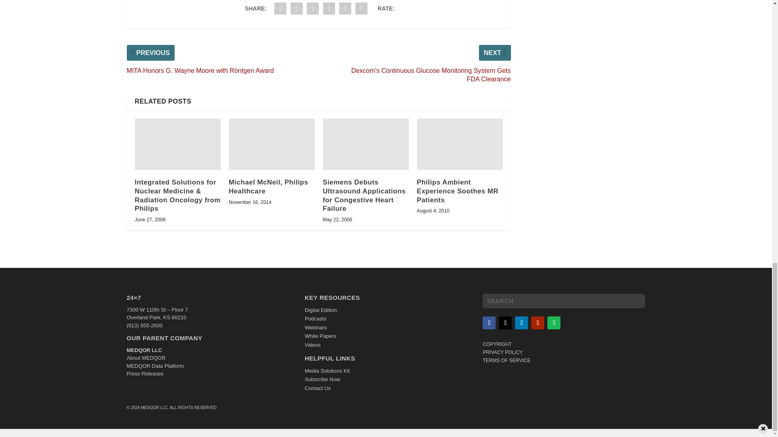  I want to click on Follow on LinkedIn, so click(522, 323).